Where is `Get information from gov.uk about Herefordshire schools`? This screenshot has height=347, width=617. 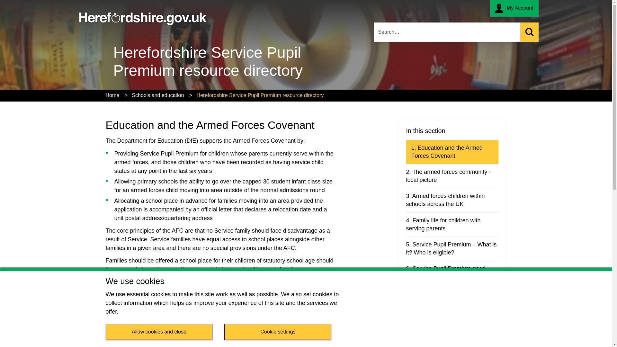 Get information from gov.uk about Herefordshire schools is located at coordinates (186, 337).